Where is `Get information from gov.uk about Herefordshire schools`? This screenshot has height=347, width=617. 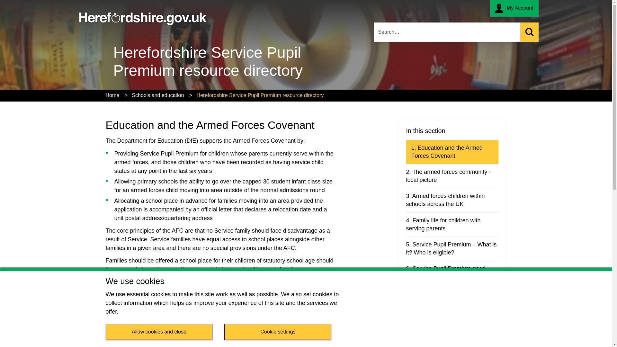 Get information from gov.uk about Herefordshire schools is located at coordinates (186, 337).